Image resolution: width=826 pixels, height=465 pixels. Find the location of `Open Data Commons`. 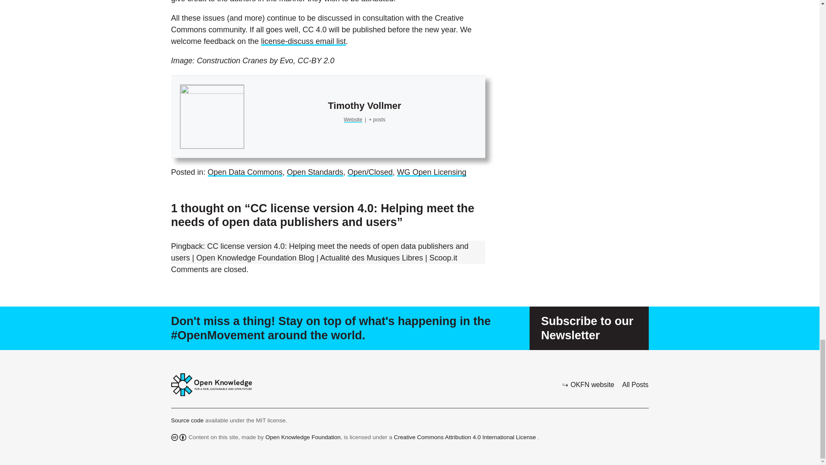

Open Data Commons is located at coordinates (245, 172).